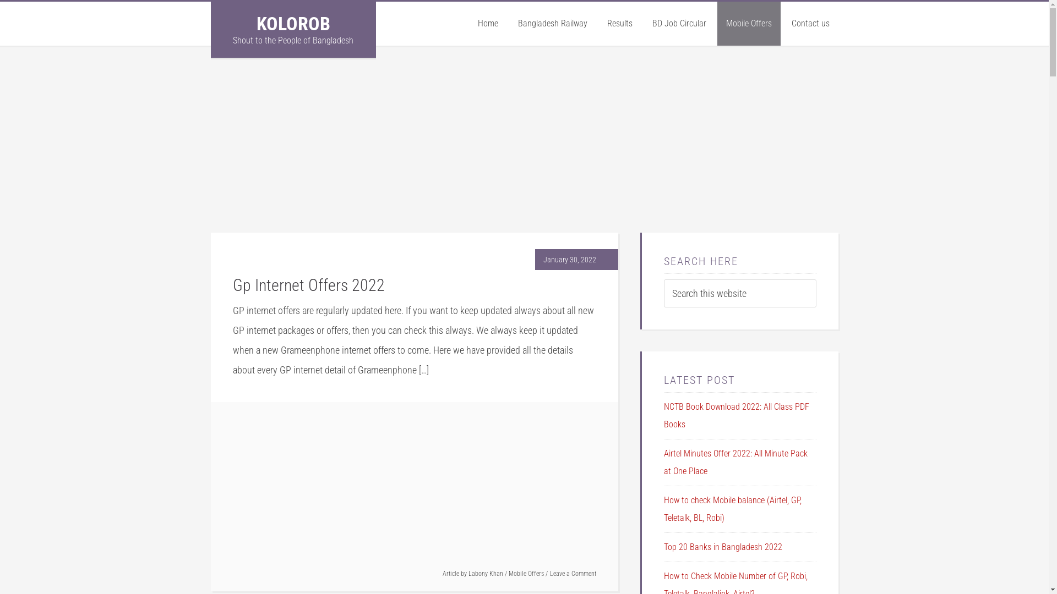 The height and width of the screenshot is (594, 1057). I want to click on Search, so click(816, 279).